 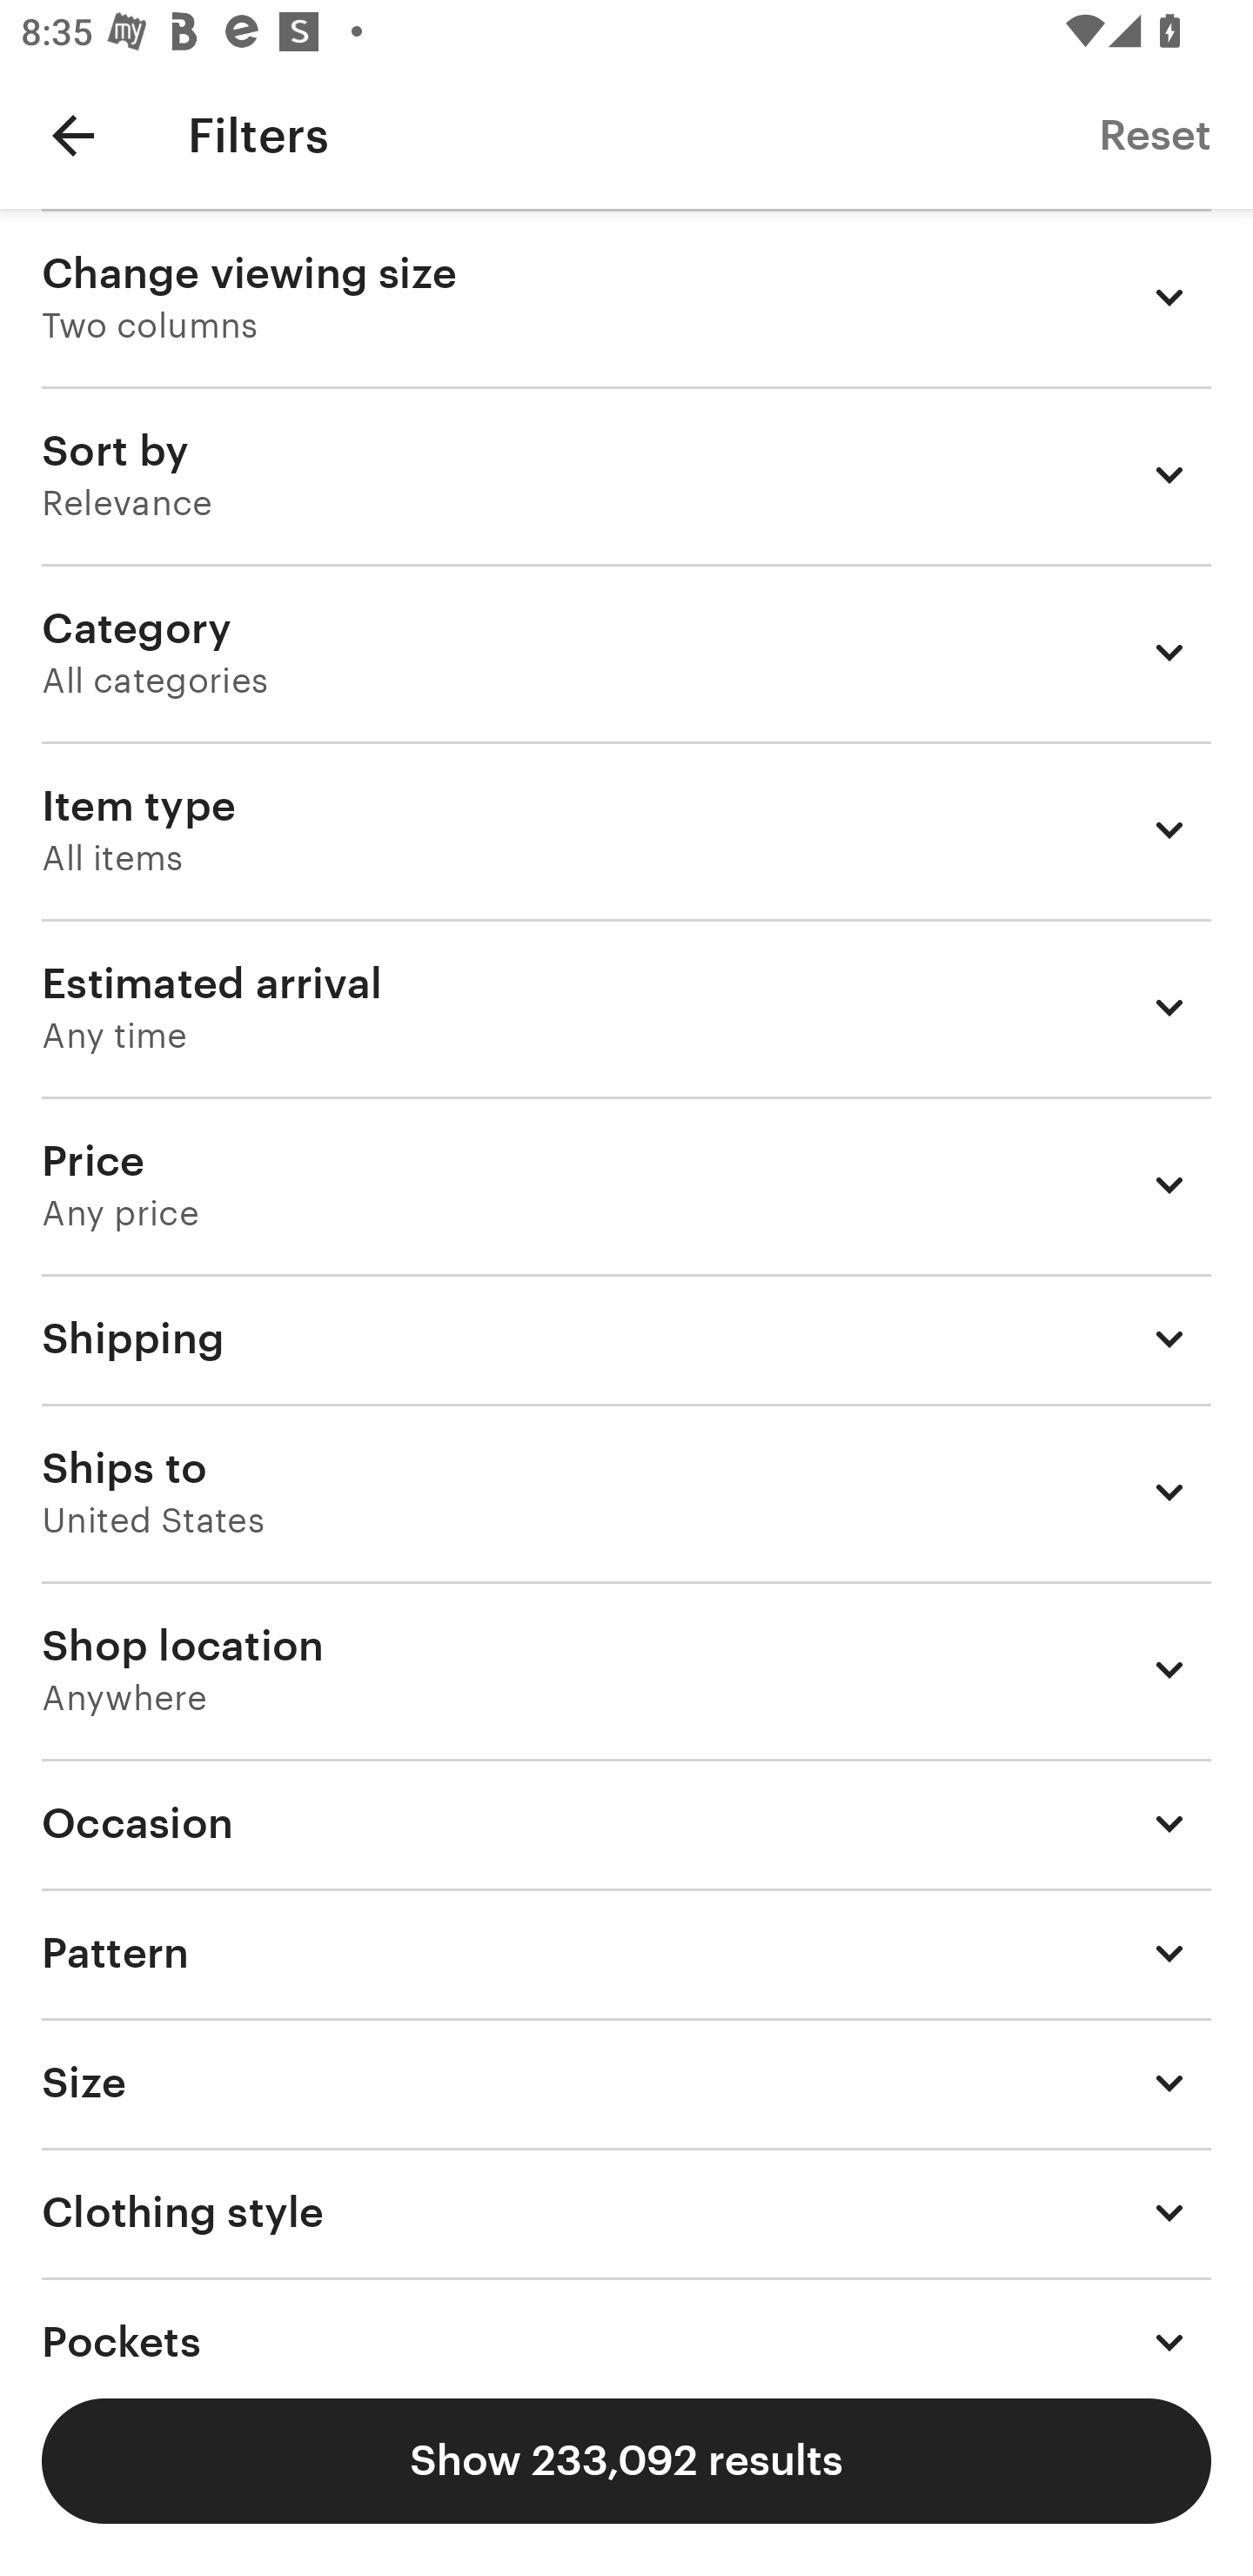 I want to click on Estimated arrival Any time, so click(x=626, y=1008).